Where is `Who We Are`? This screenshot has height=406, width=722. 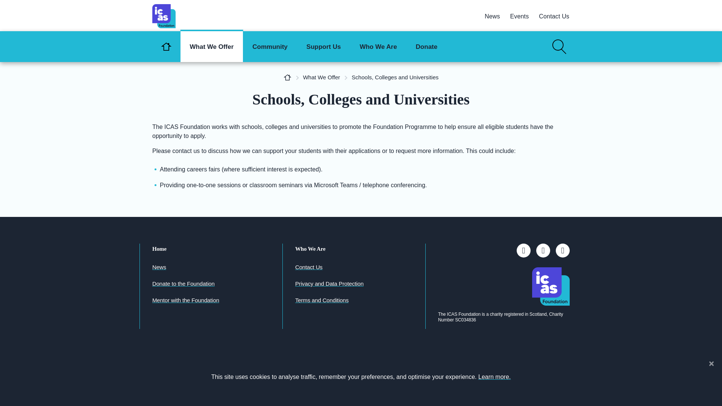 Who We Are is located at coordinates (378, 47).